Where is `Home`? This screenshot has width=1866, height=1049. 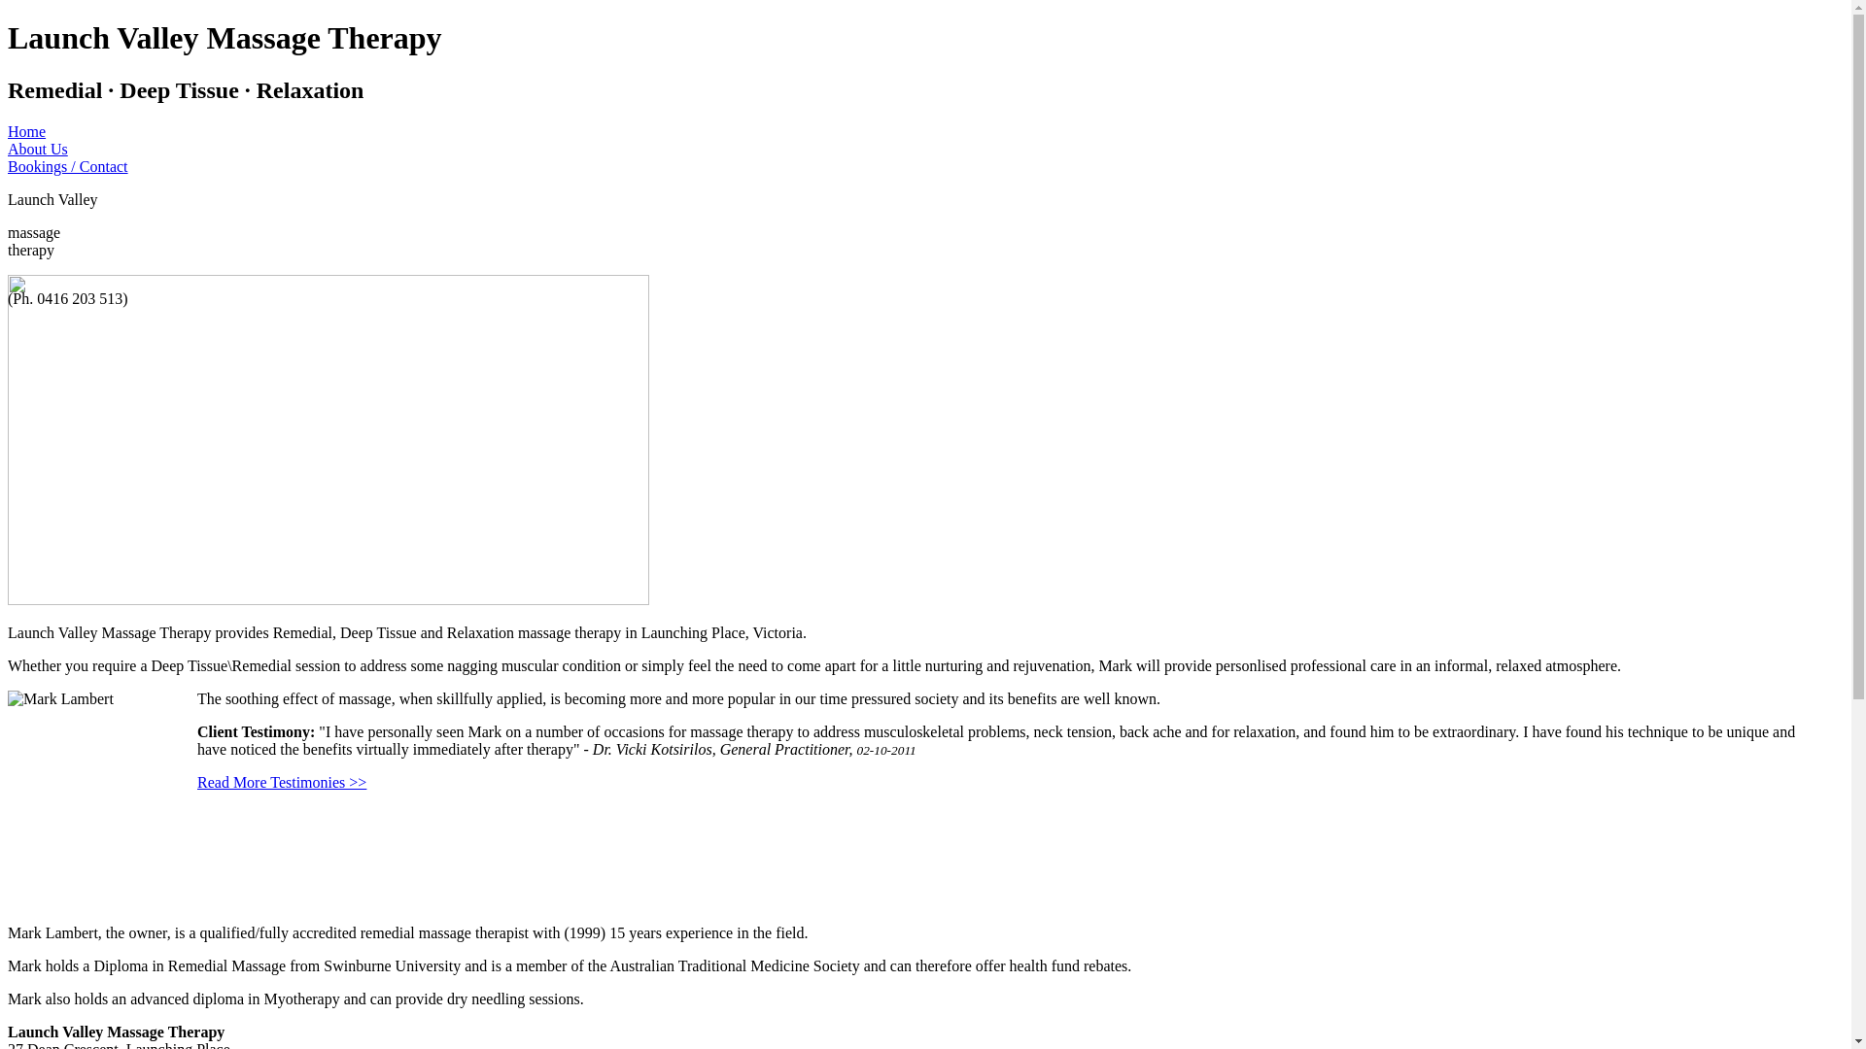 Home is located at coordinates (27, 132).